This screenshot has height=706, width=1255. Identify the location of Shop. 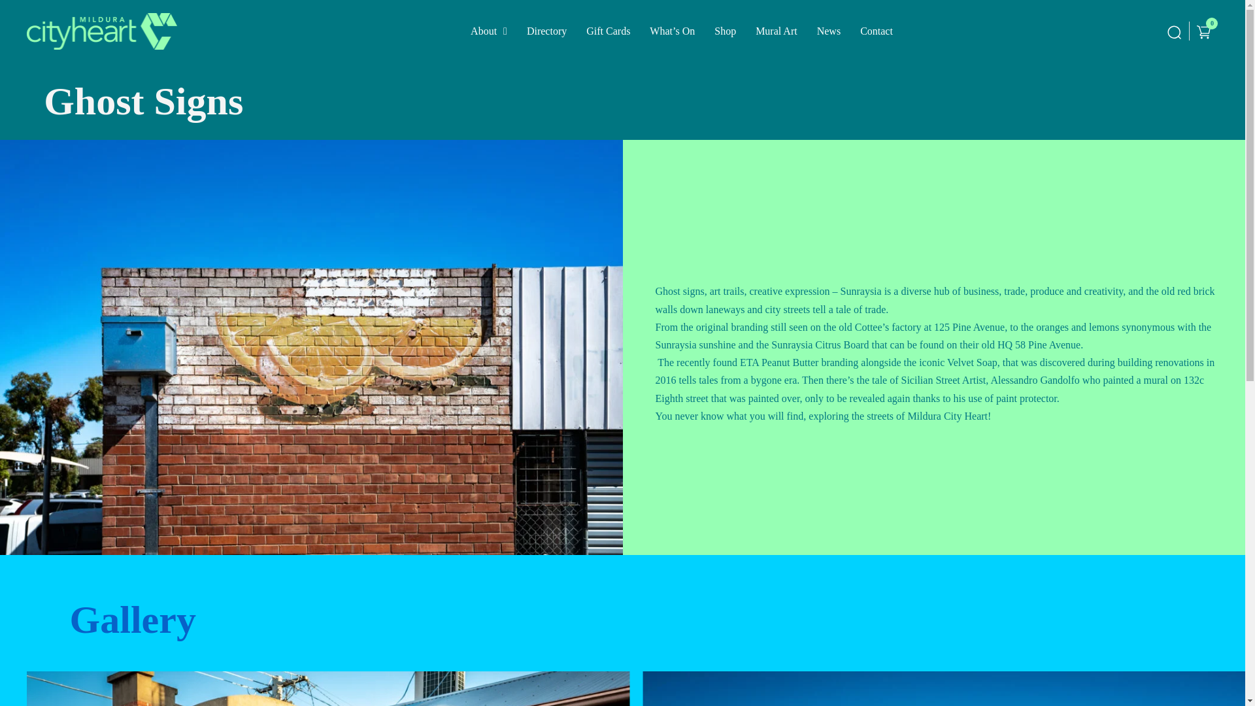
(724, 31).